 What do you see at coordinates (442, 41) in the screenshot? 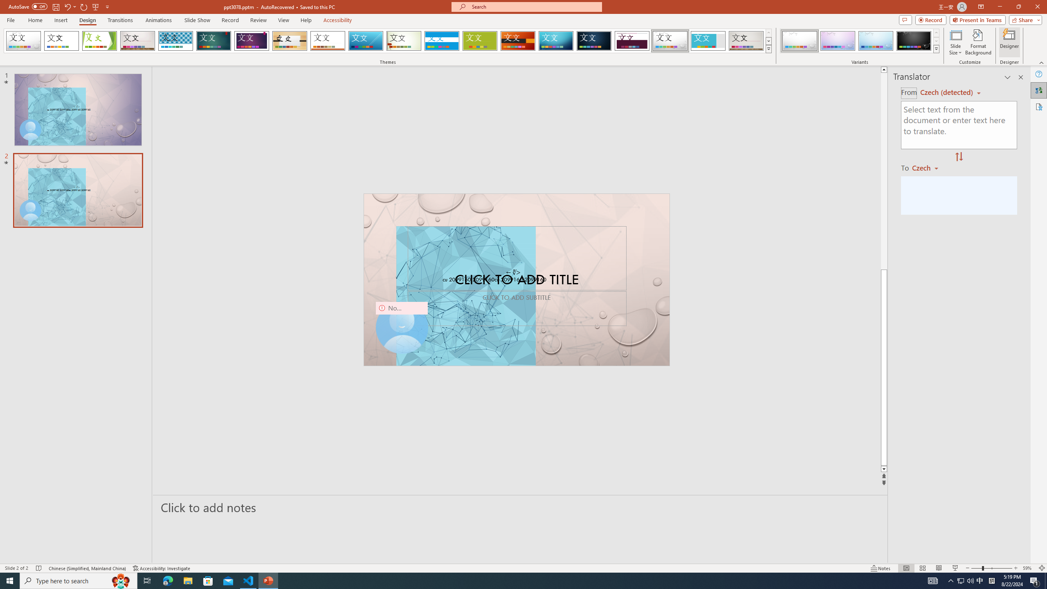
I see `Banded` at bounding box center [442, 41].